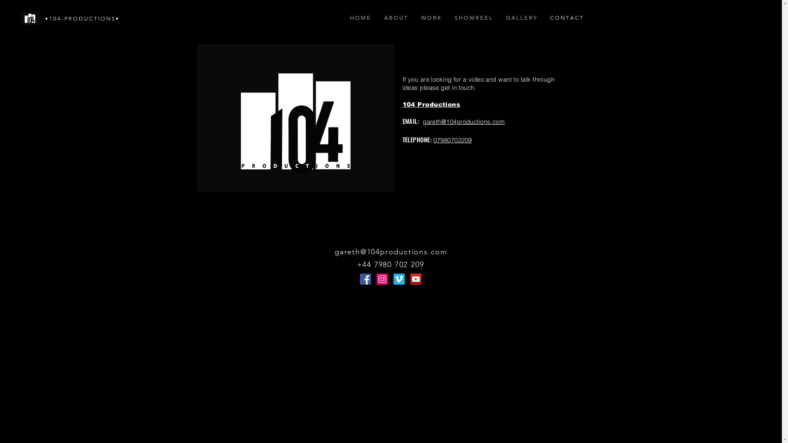  What do you see at coordinates (566, 18) in the screenshot?
I see `C O N T A C T` at bounding box center [566, 18].